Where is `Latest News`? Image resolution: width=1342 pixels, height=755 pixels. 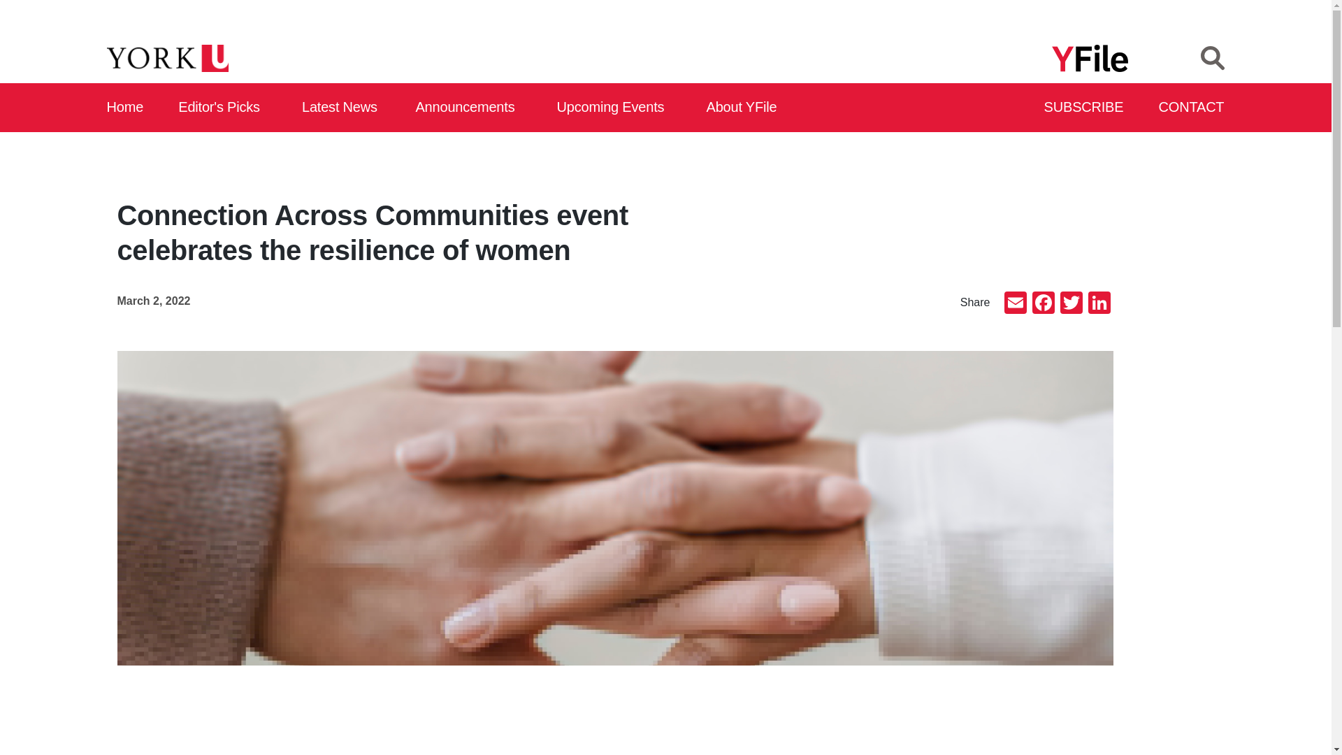 Latest News is located at coordinates (342, 108).